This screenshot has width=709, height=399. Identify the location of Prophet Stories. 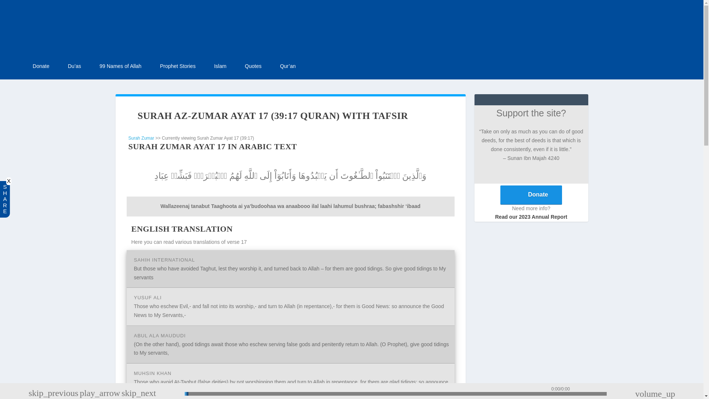
(178, 66).